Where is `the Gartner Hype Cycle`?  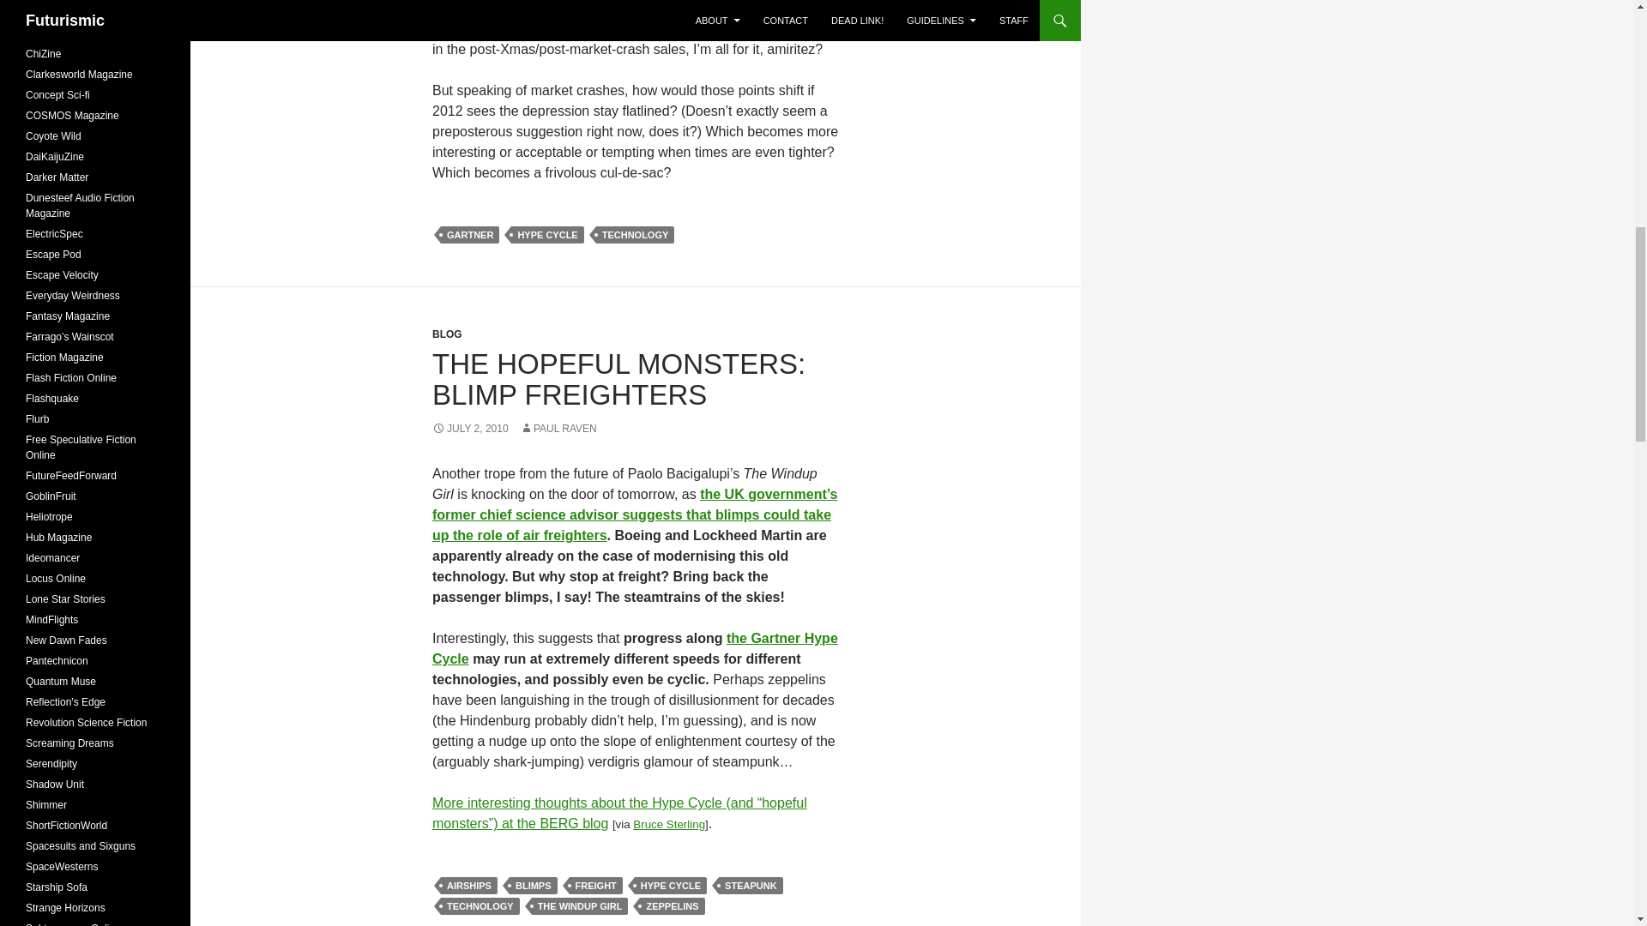 the Gartner Hype Cycle is located at coordinates (635, 648).